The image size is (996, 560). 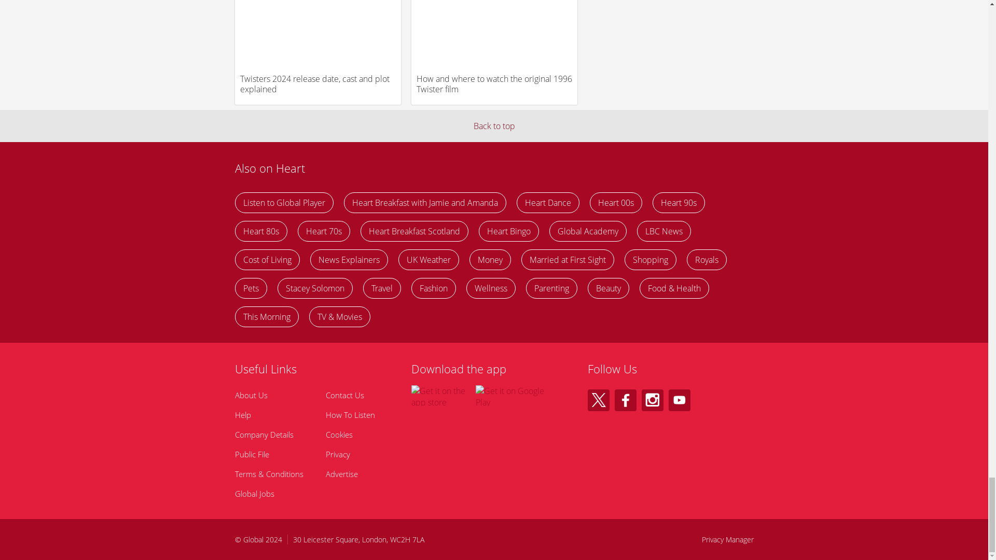 I want to click on Follow Heart on X, so click(x=598, y=400).